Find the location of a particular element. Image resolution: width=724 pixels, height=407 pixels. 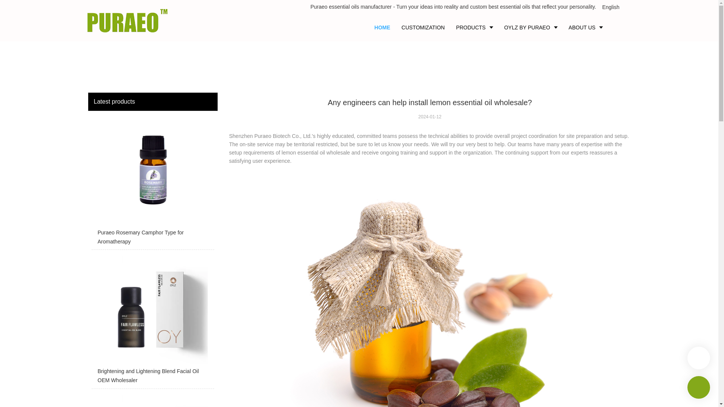

ABOUT US is located at coordinates (585, 27).